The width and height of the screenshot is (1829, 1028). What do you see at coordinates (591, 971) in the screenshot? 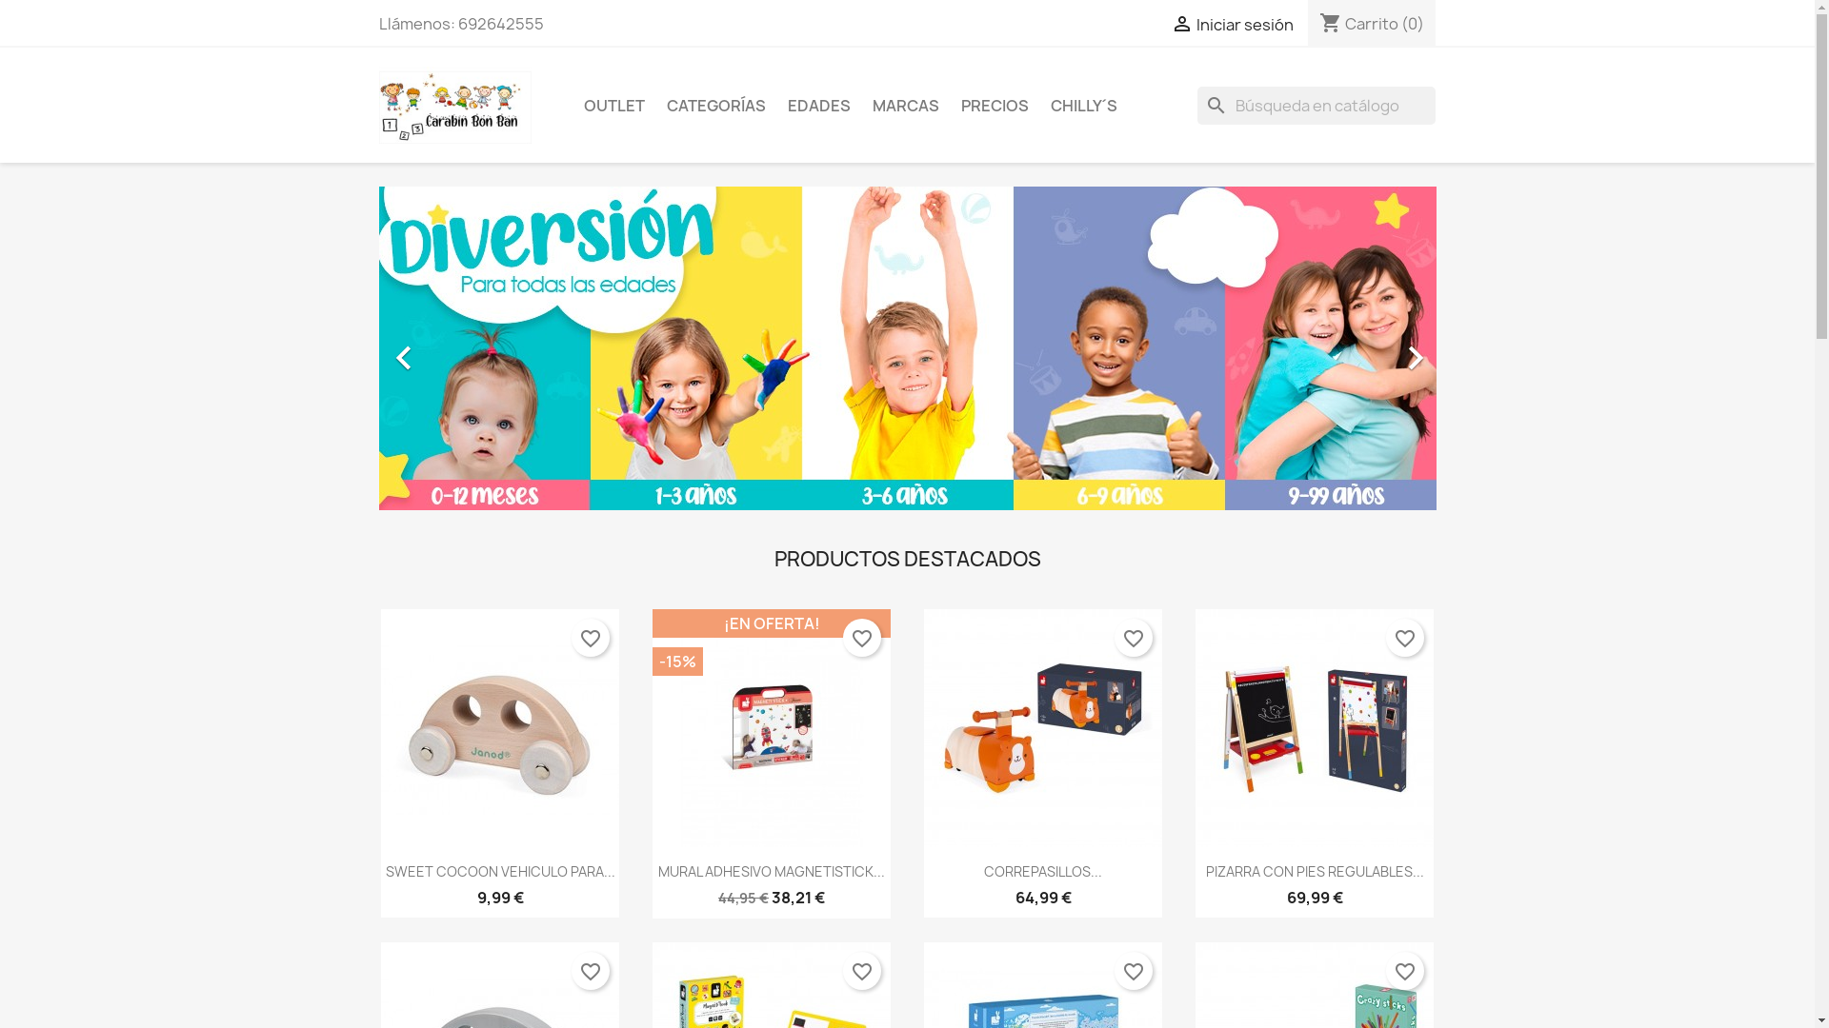
I see `favorite_border` at bounding box center [591, 971].